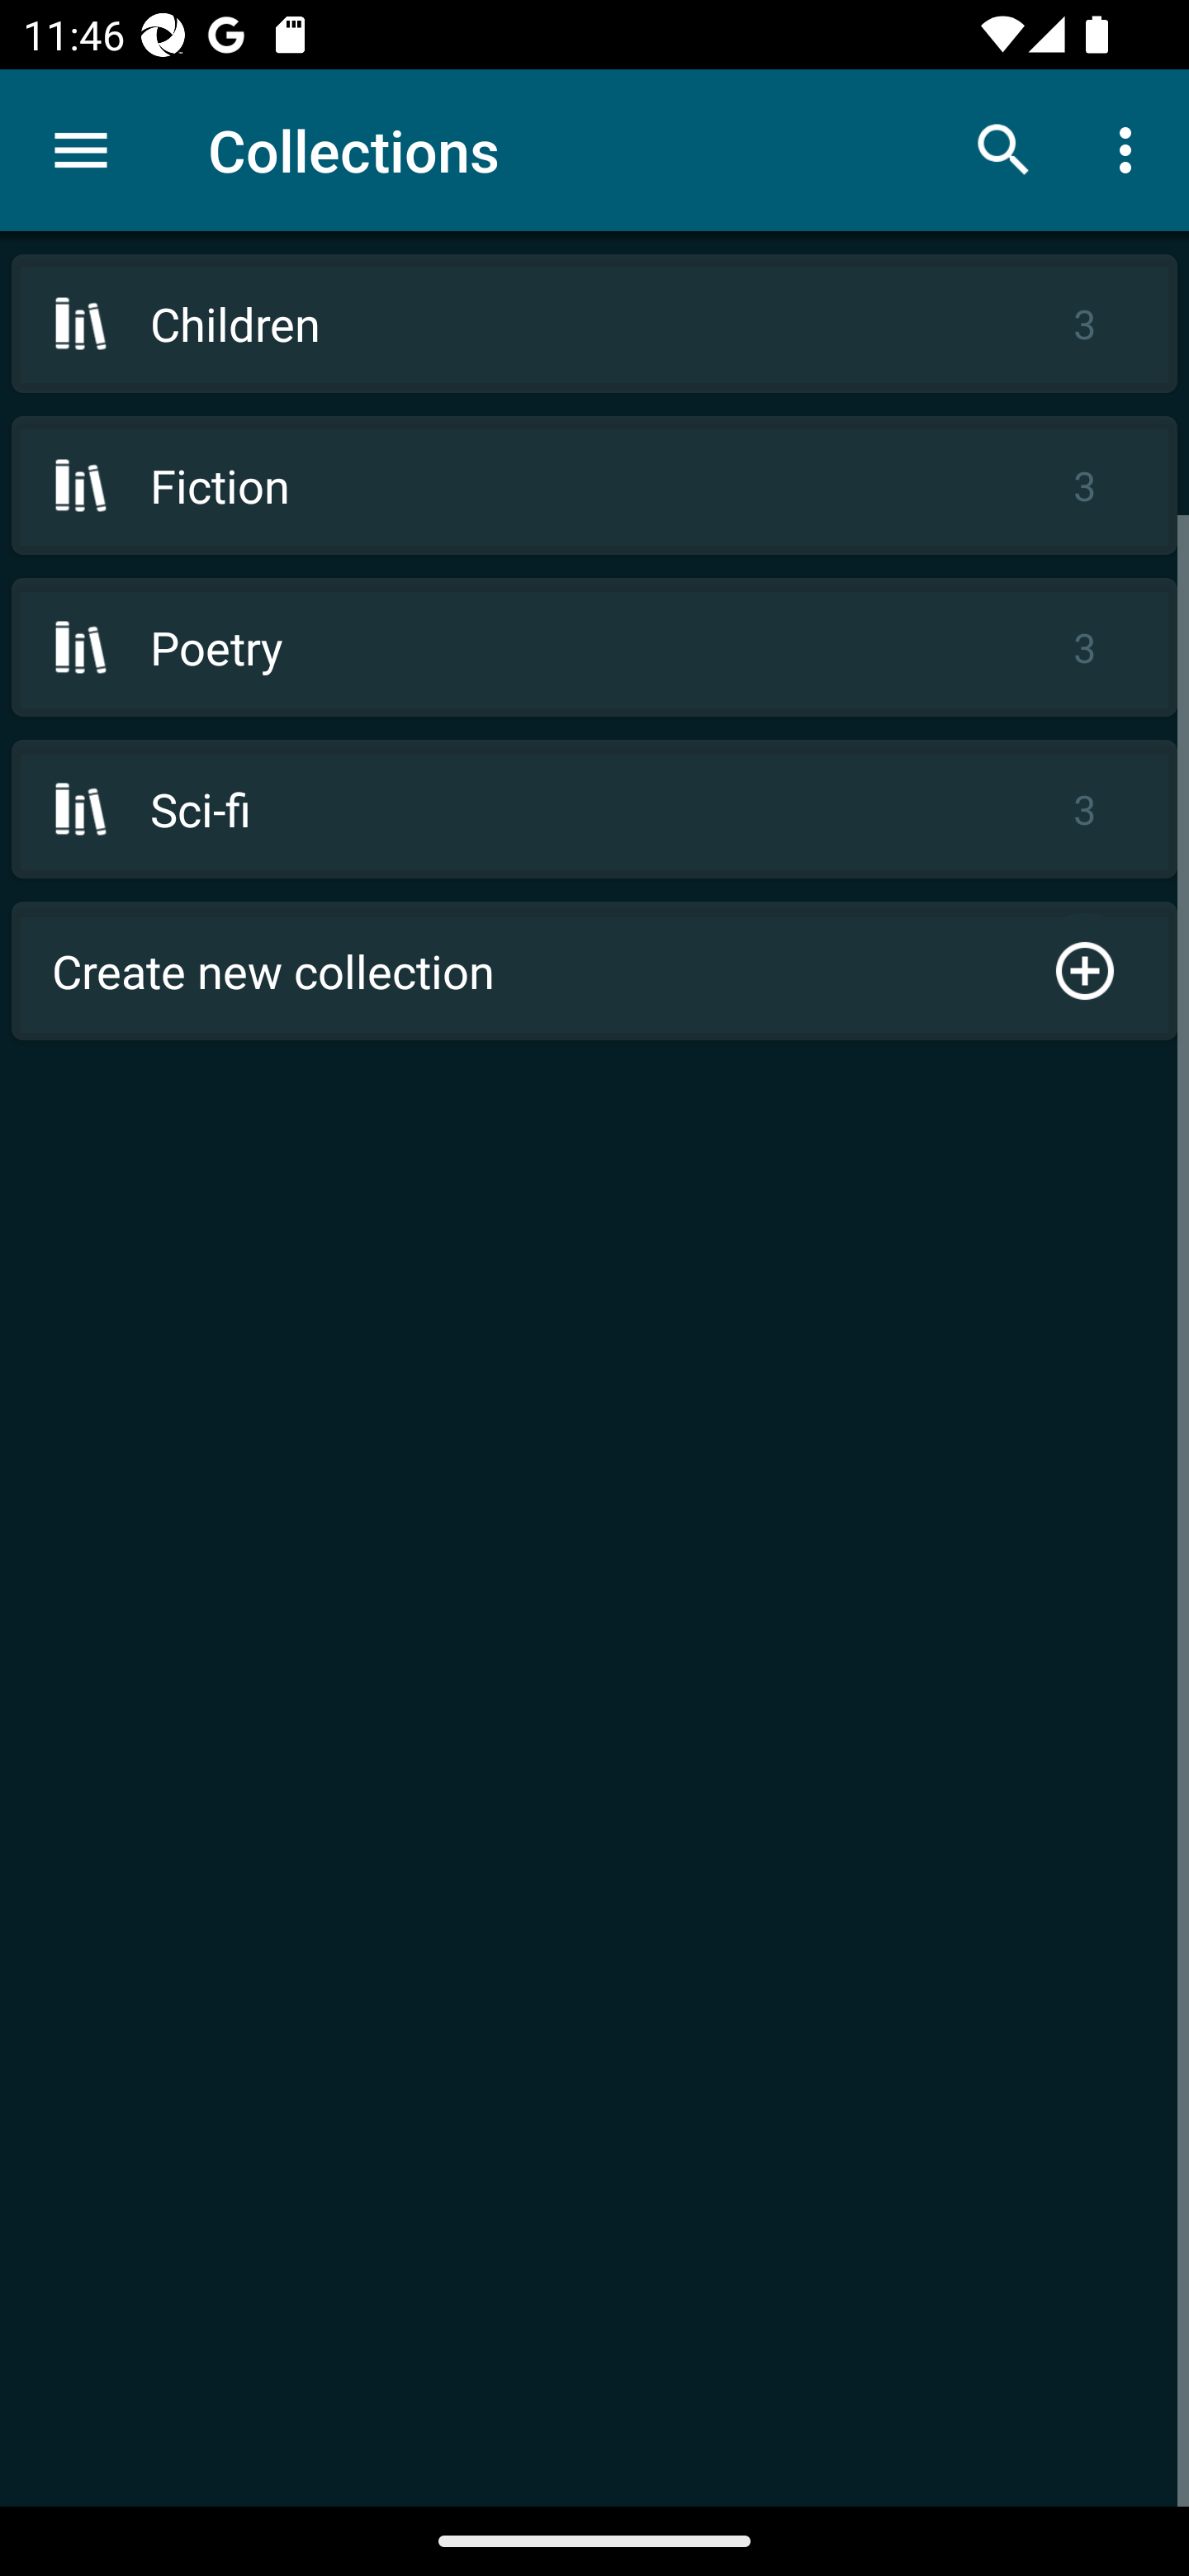 This screenshot has width=1189, height=2576. What do you see at coordinates (594, 808) in the screenshot?
I see `Sci-fi 3` at bounding box center [594, 808].